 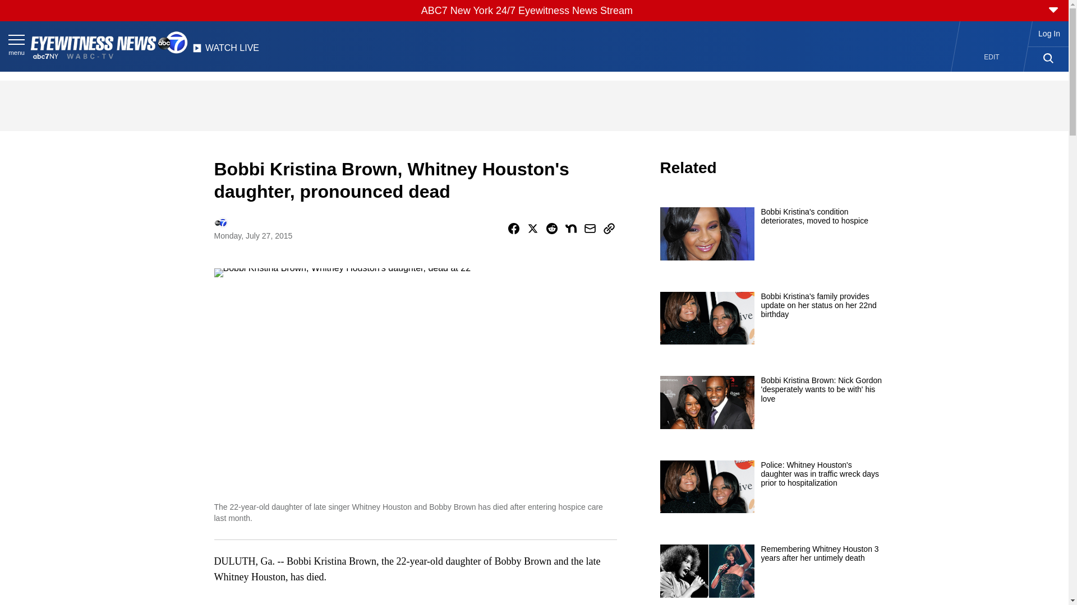 I want to click on EDIT, so click(x=992, y=57).